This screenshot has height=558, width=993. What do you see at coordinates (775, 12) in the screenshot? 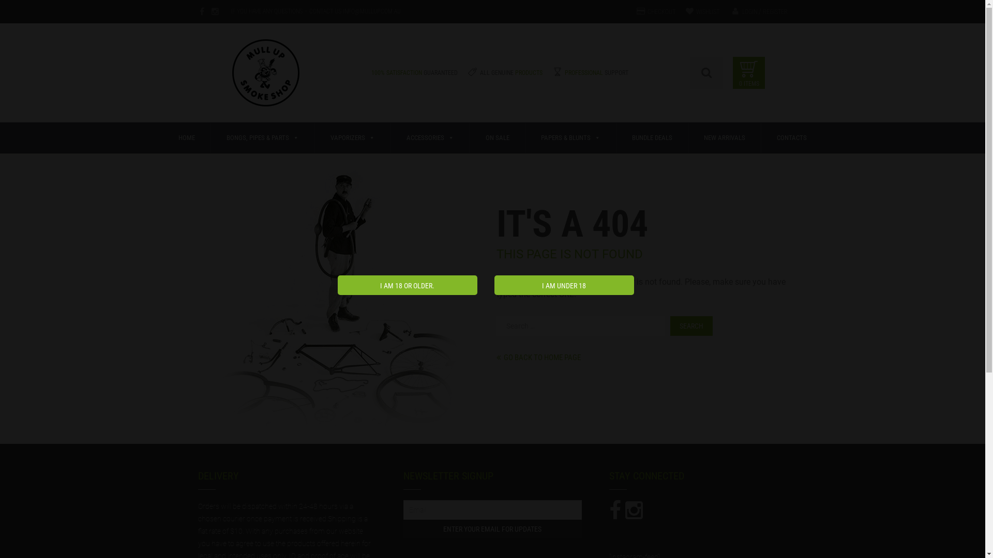
I see `REGISTER` at bounding box center [775, 12].